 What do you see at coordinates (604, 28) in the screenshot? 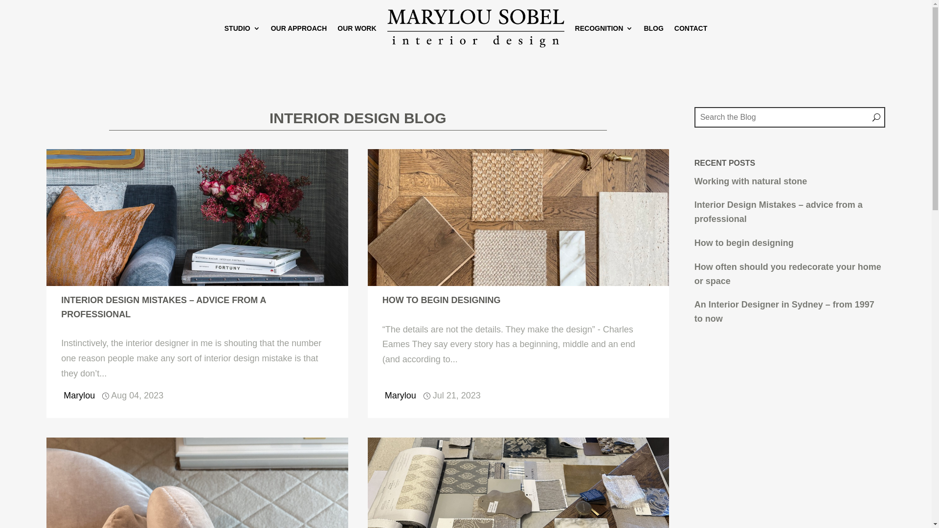
I see `RECOGNITION` at bounding box center [604, 28].